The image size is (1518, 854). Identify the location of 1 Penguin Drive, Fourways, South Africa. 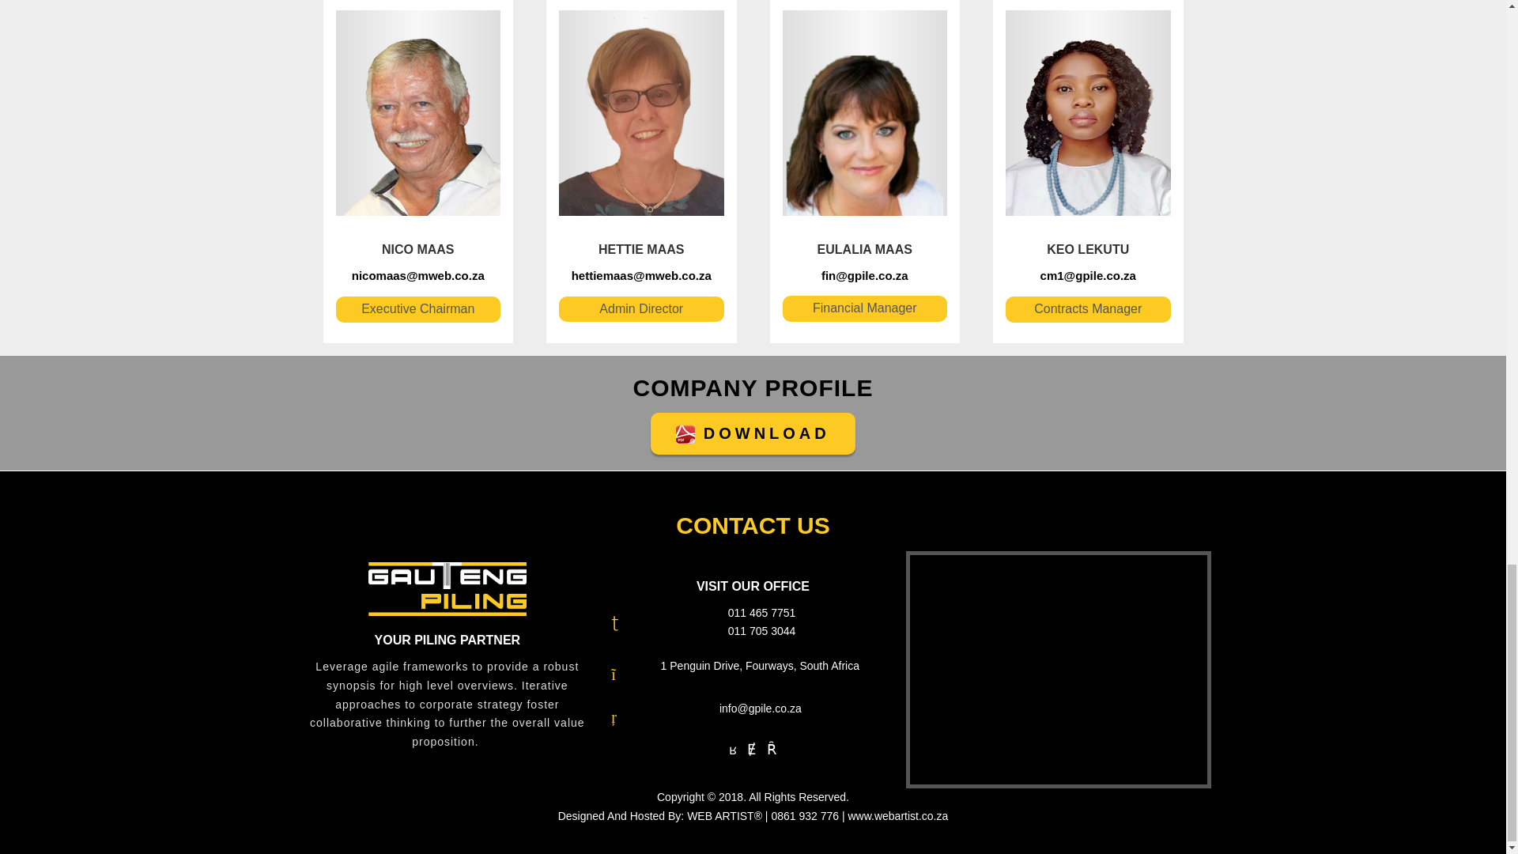
(759, 665).